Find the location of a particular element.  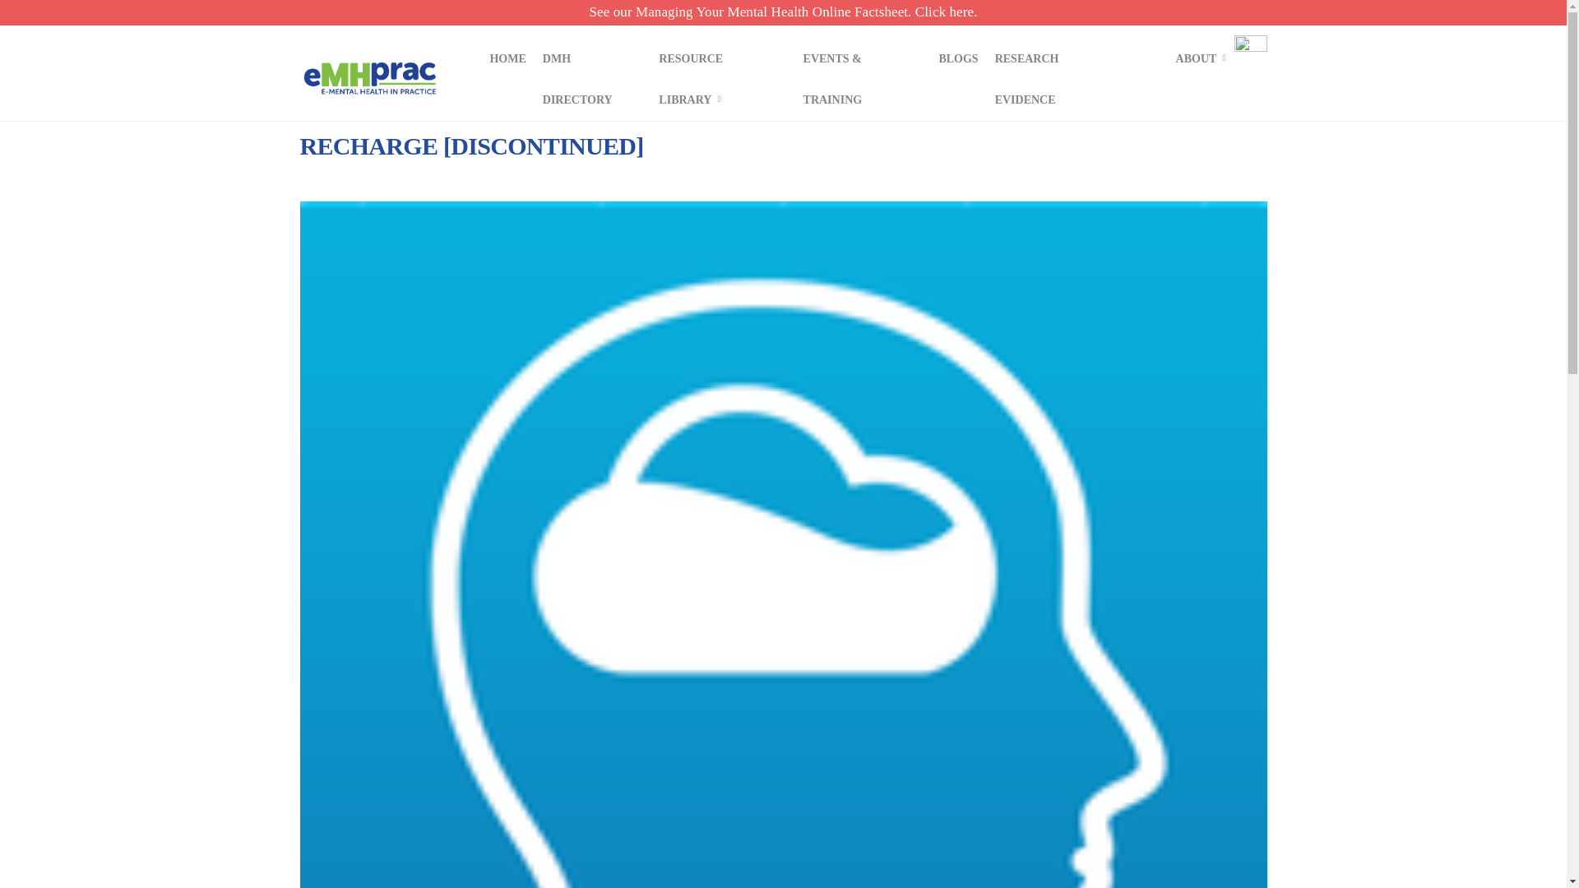

RESOURCE LIBRARY is located at coordinates (722, 77).